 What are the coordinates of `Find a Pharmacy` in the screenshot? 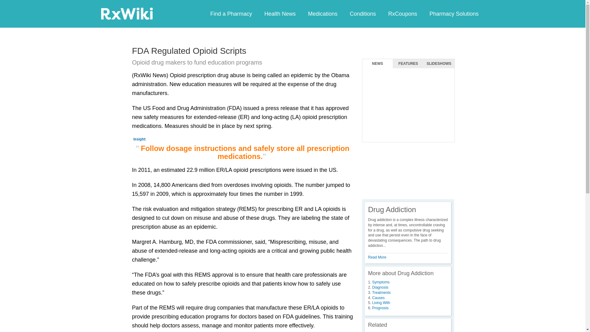 It's located at (231, 14).